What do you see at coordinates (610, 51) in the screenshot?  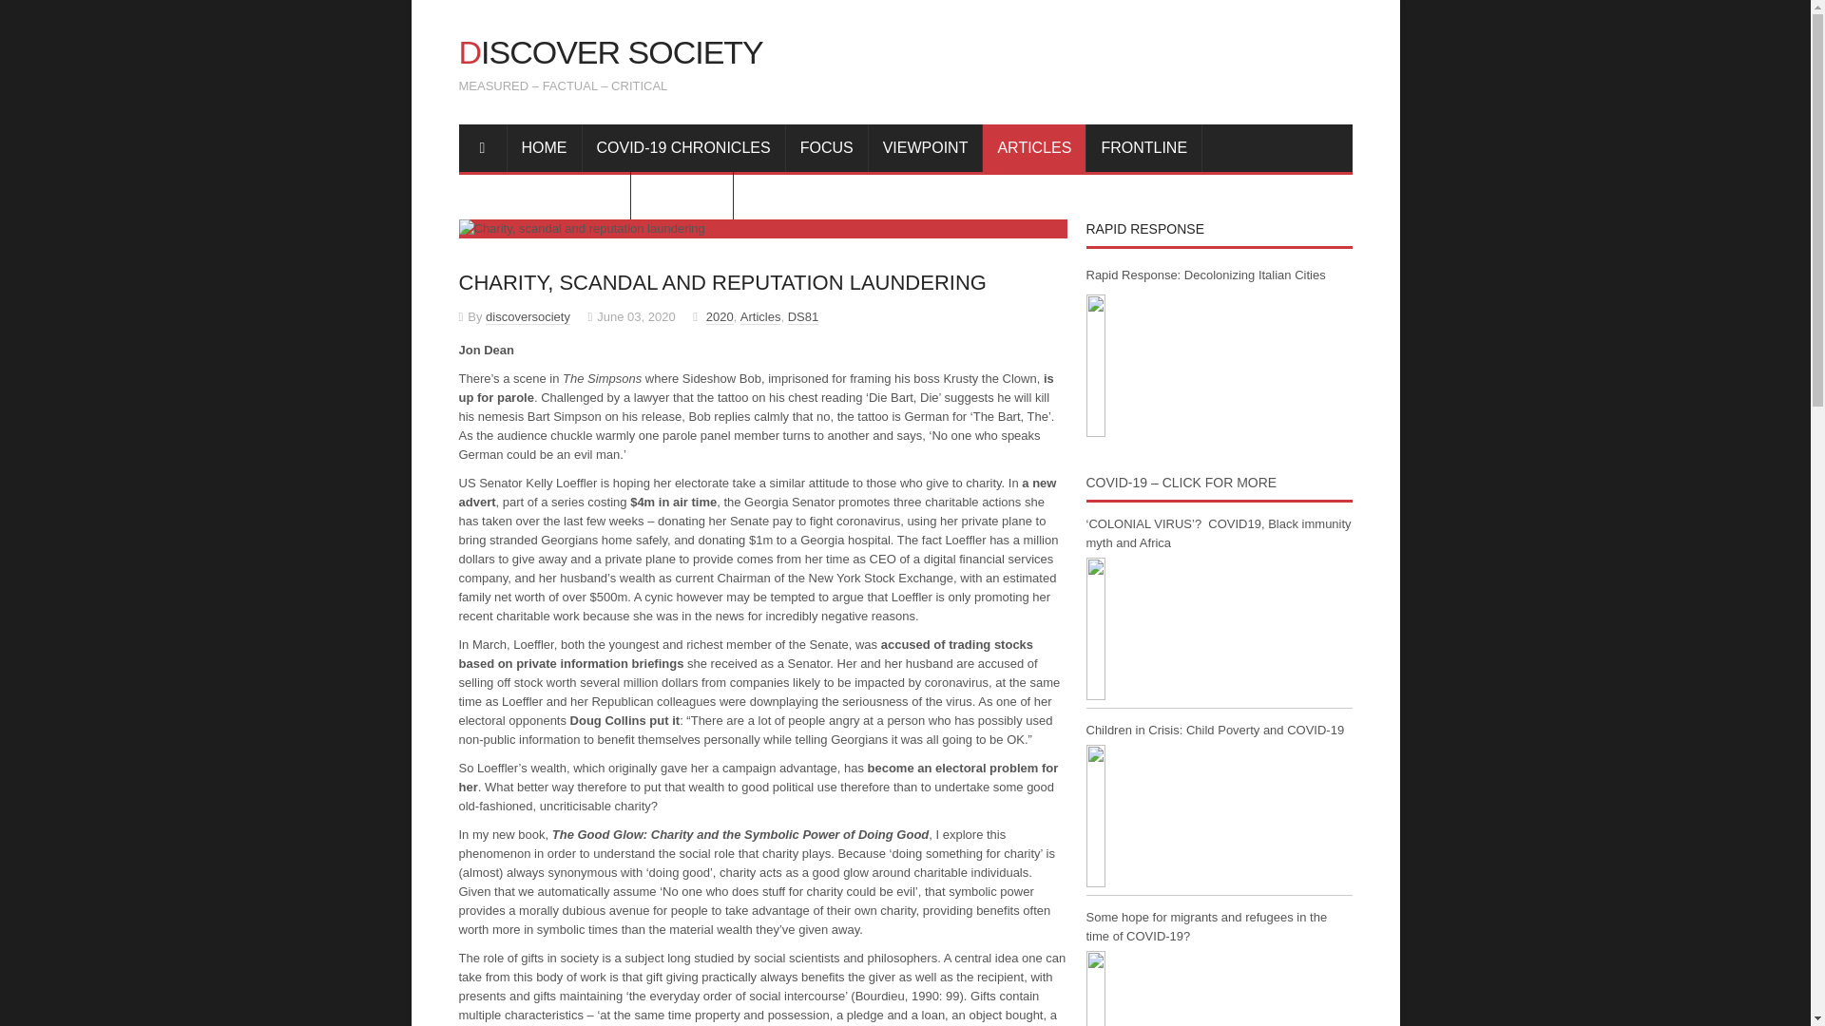 I see `DISCOVER SOCIETY` at bounding box center [610, 51].